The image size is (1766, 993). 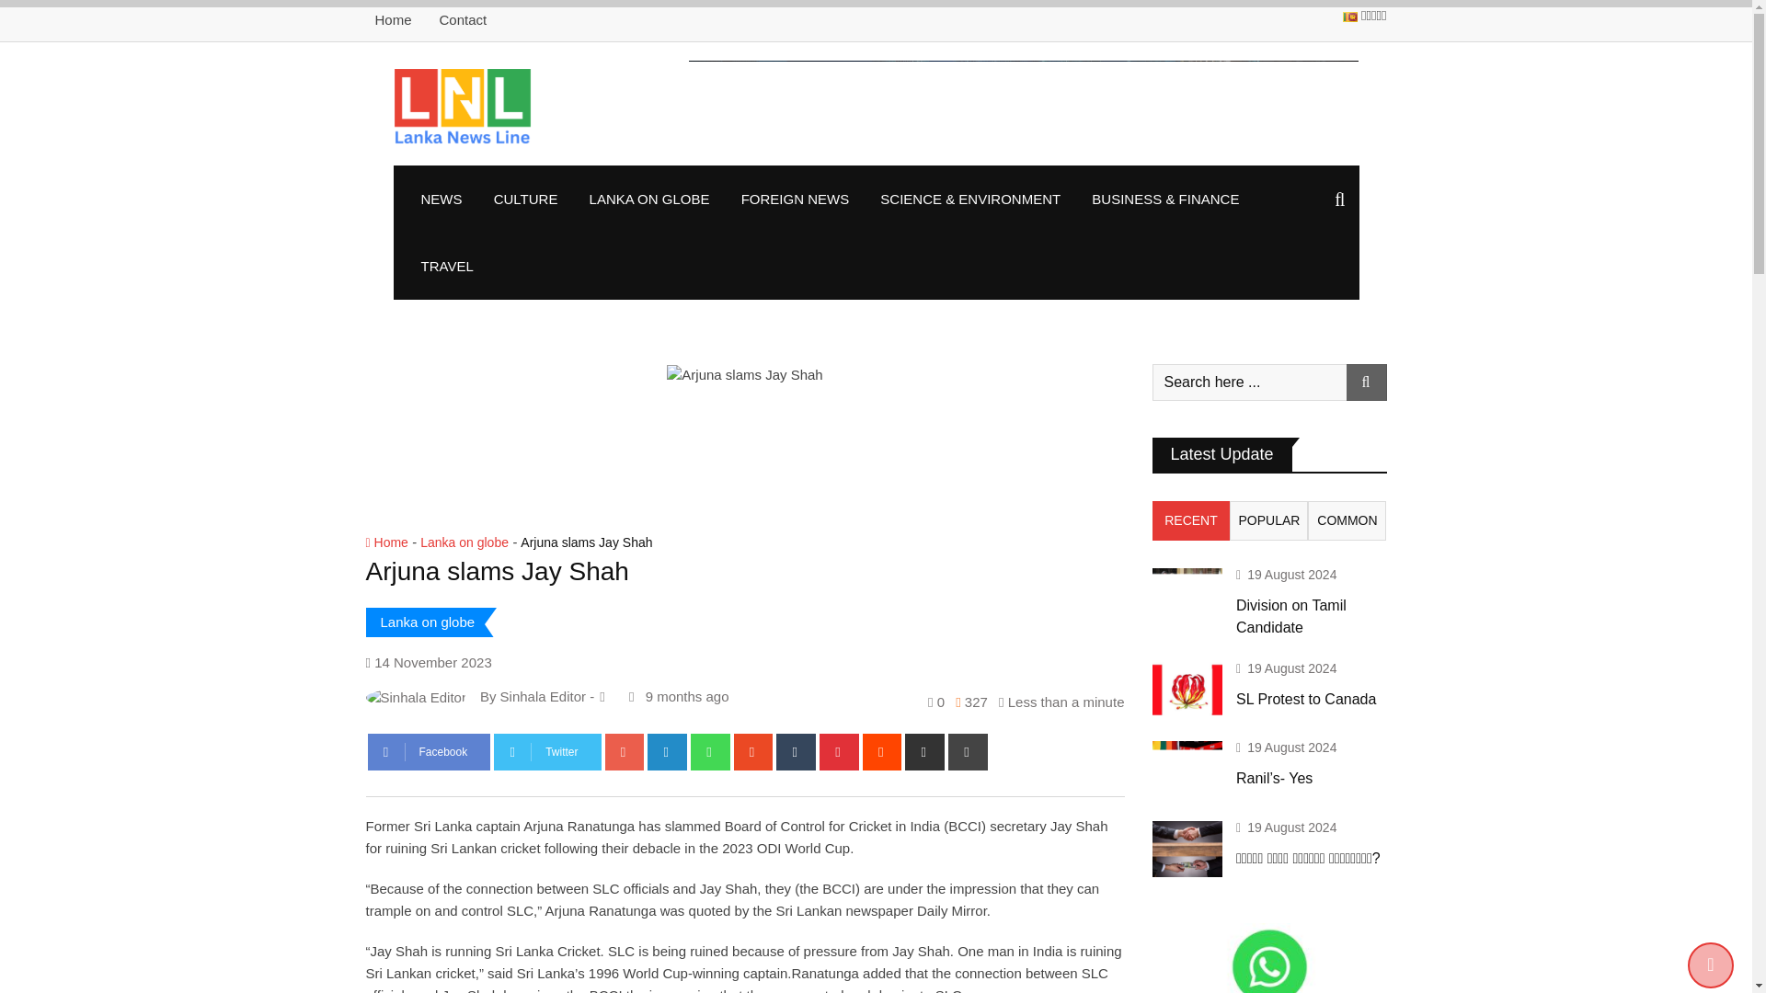 I want to click on FOREIGN NEWS, so click(x=795, y=199).